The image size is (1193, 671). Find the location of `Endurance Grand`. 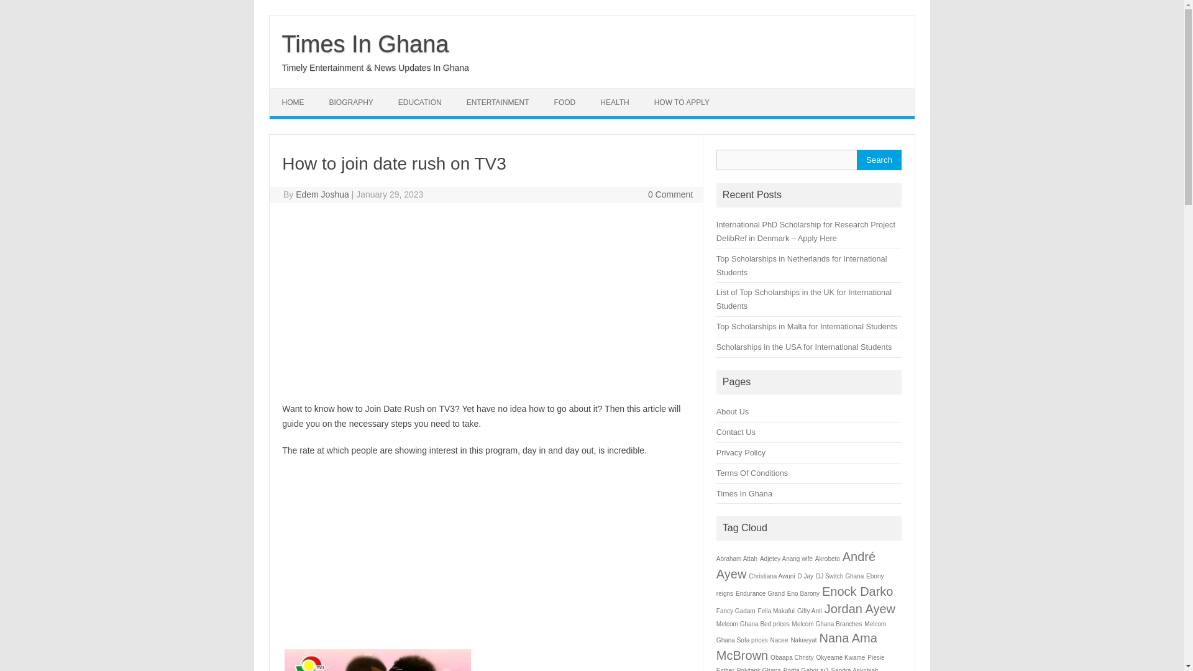

Endurance Grand is located at coordinates (761, 594).